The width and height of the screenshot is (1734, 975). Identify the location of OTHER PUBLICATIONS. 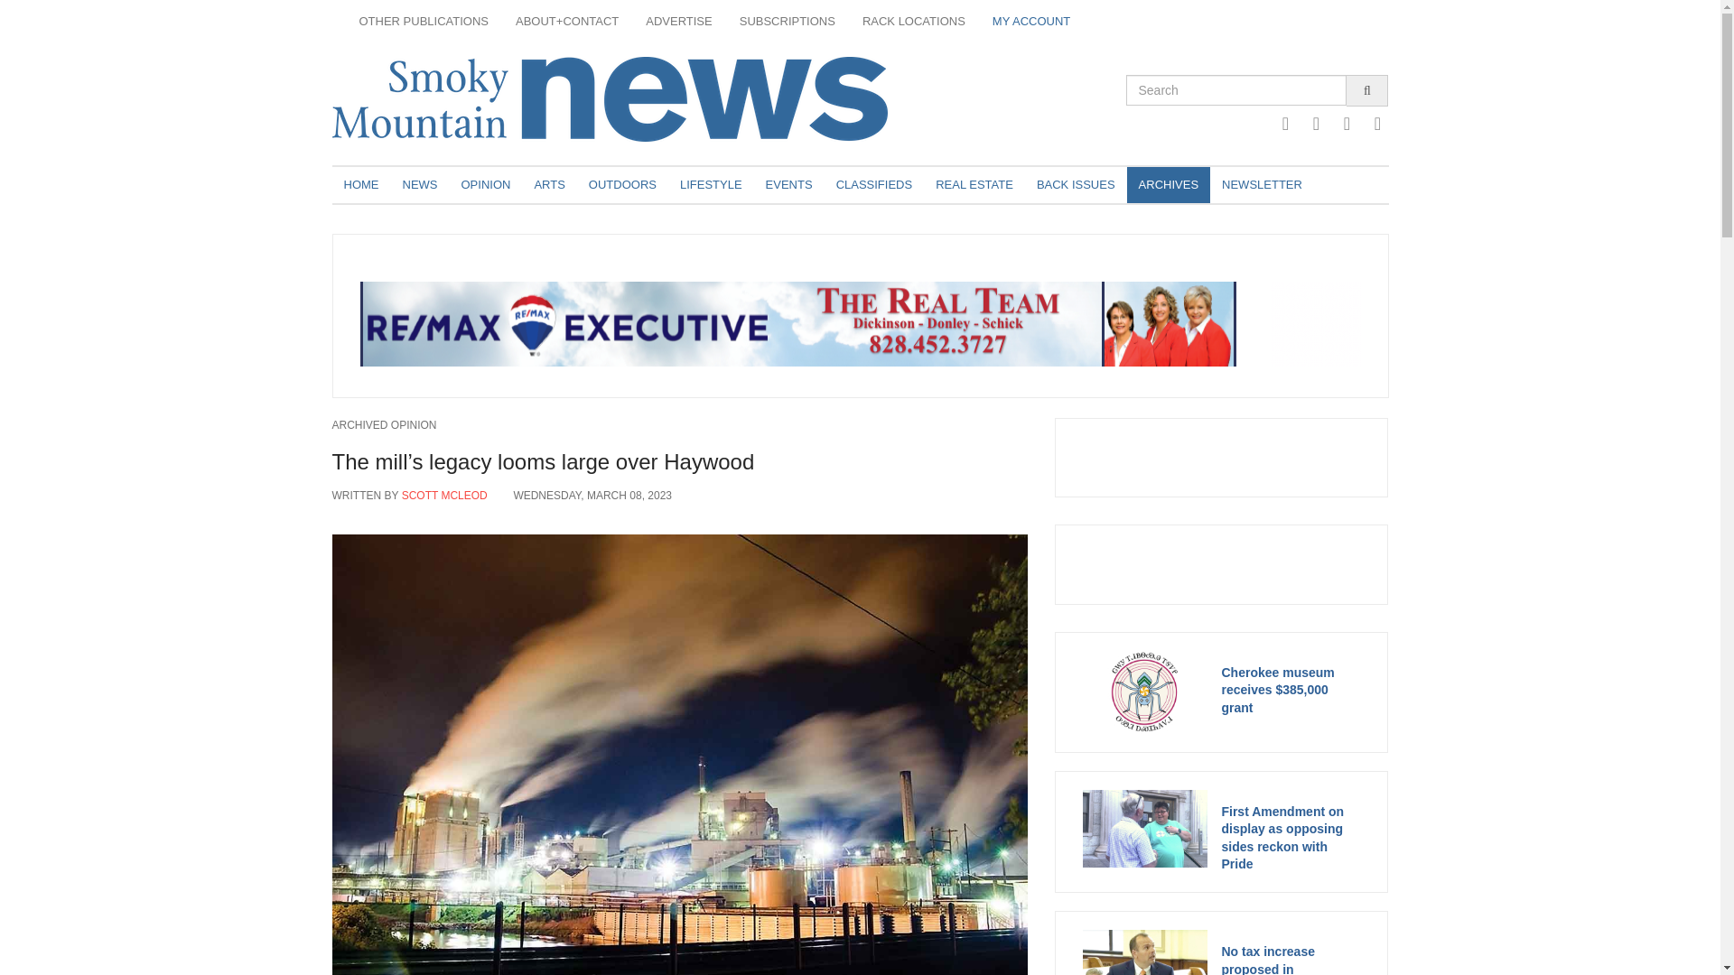
(424, 22).